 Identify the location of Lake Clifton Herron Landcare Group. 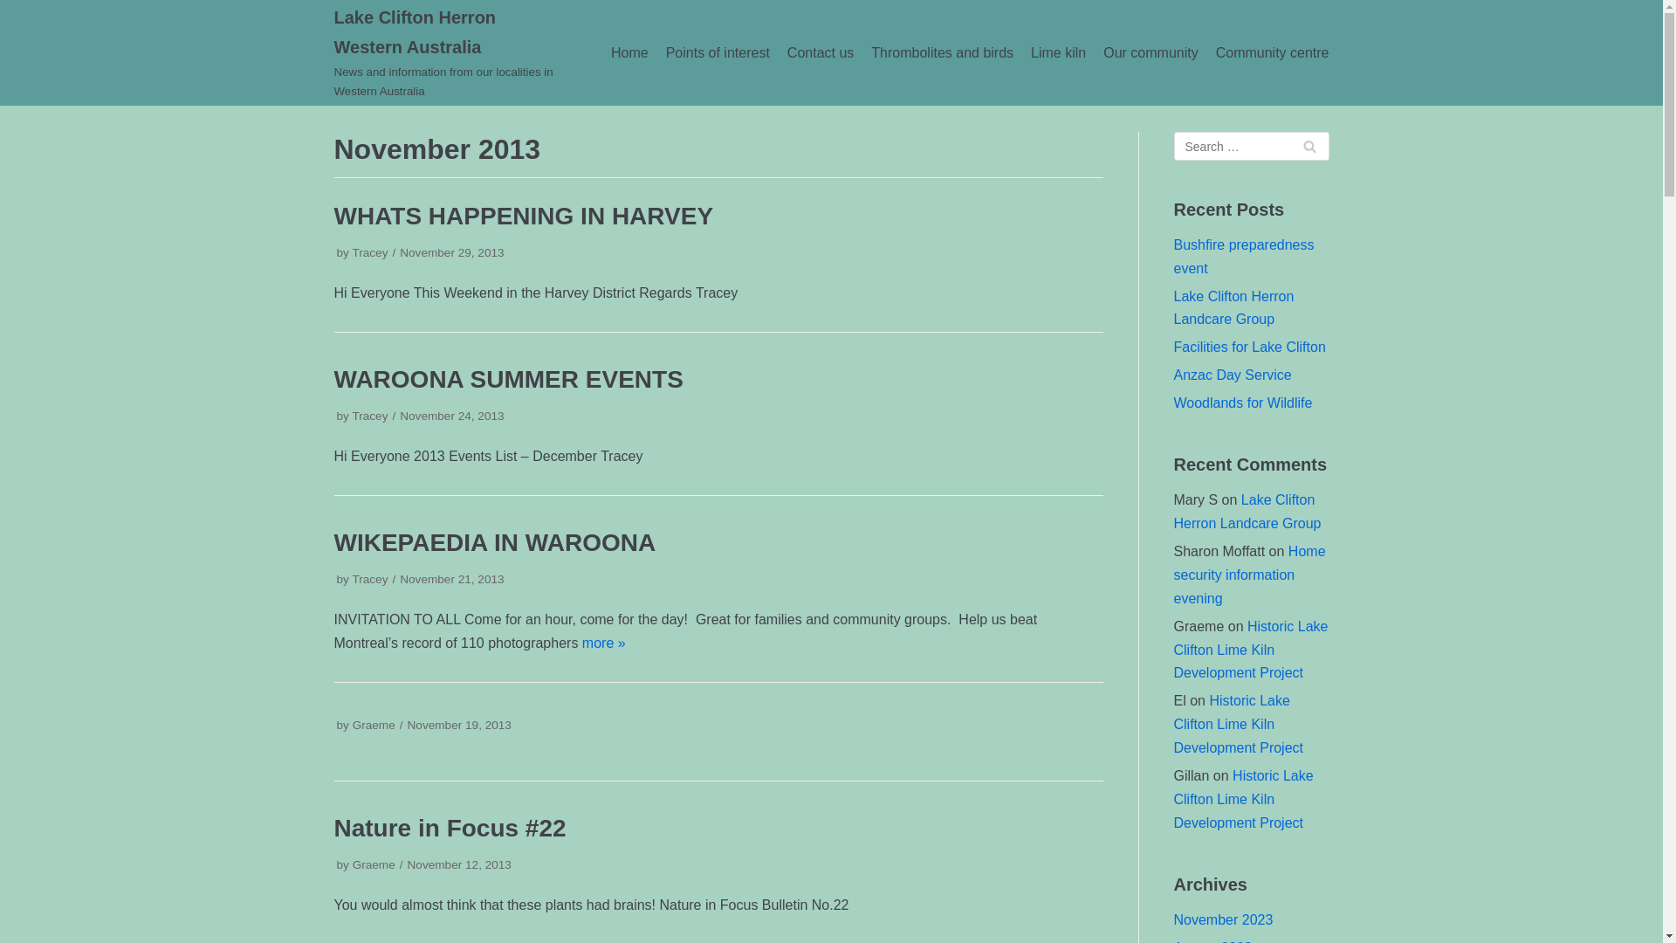
(1247, 512).